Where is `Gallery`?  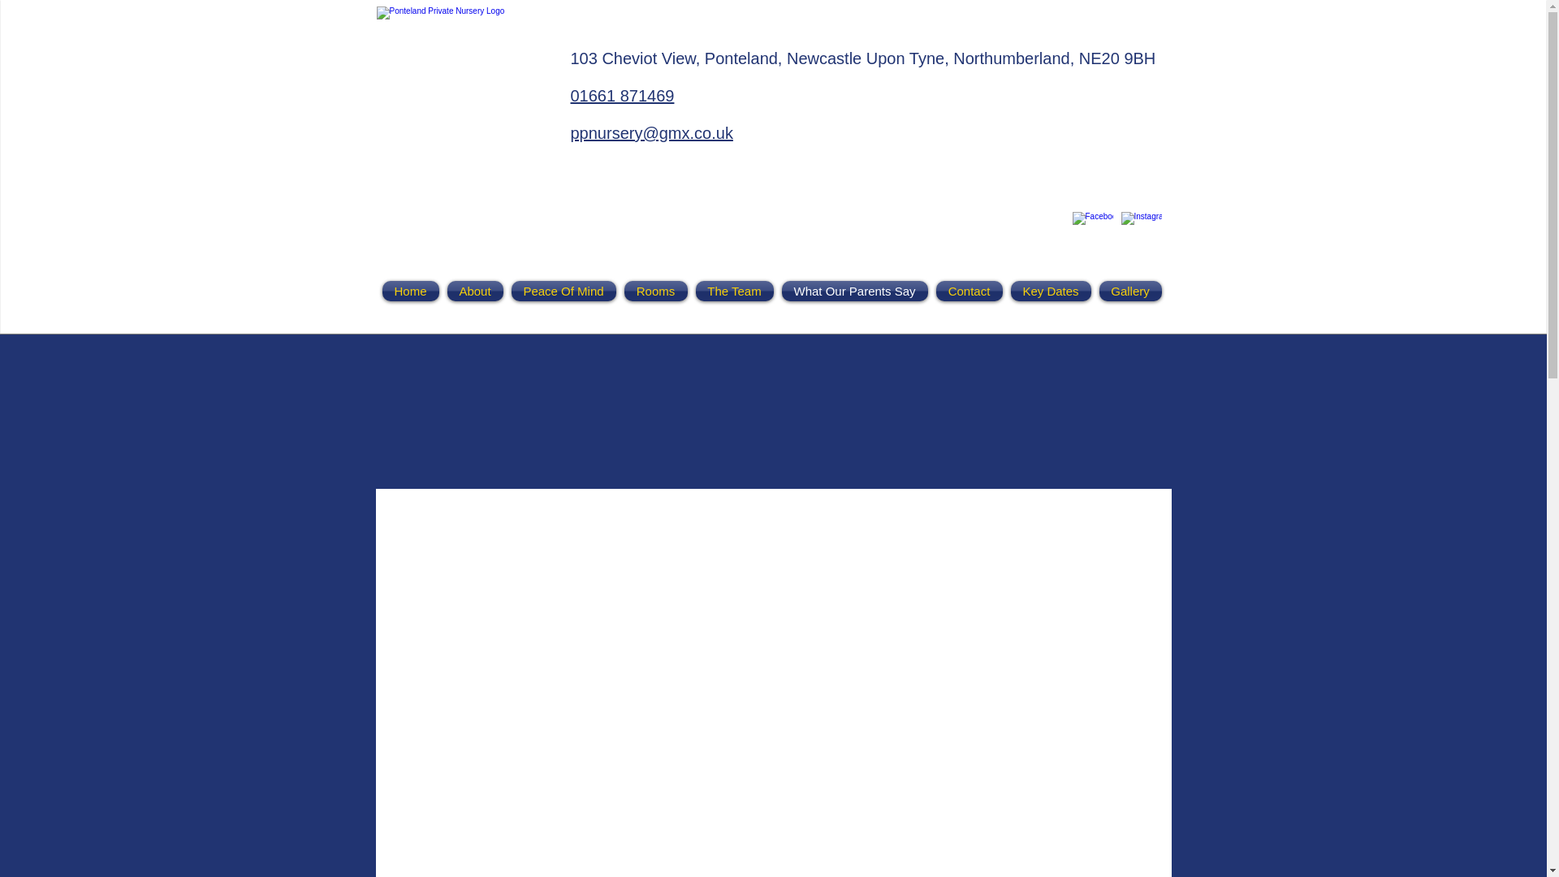 Gallery is located at coordinates (1127, 291).